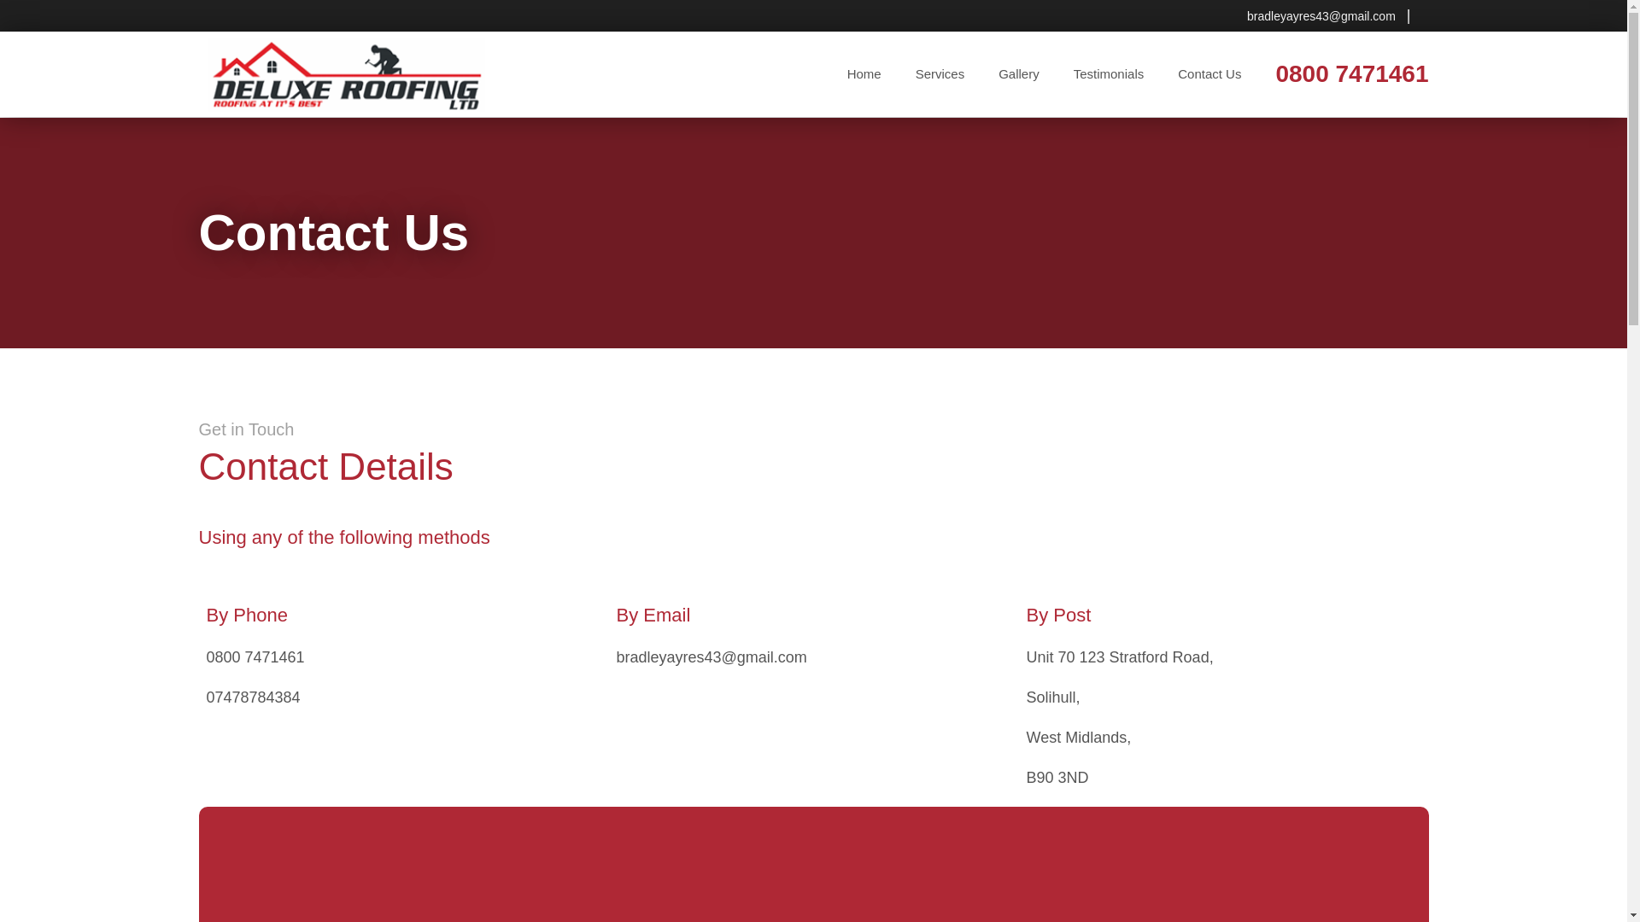  What do you see at coordinates (255, 657) in the screenshot?
I see `0800 7471461` at bounding box center [255, 657].